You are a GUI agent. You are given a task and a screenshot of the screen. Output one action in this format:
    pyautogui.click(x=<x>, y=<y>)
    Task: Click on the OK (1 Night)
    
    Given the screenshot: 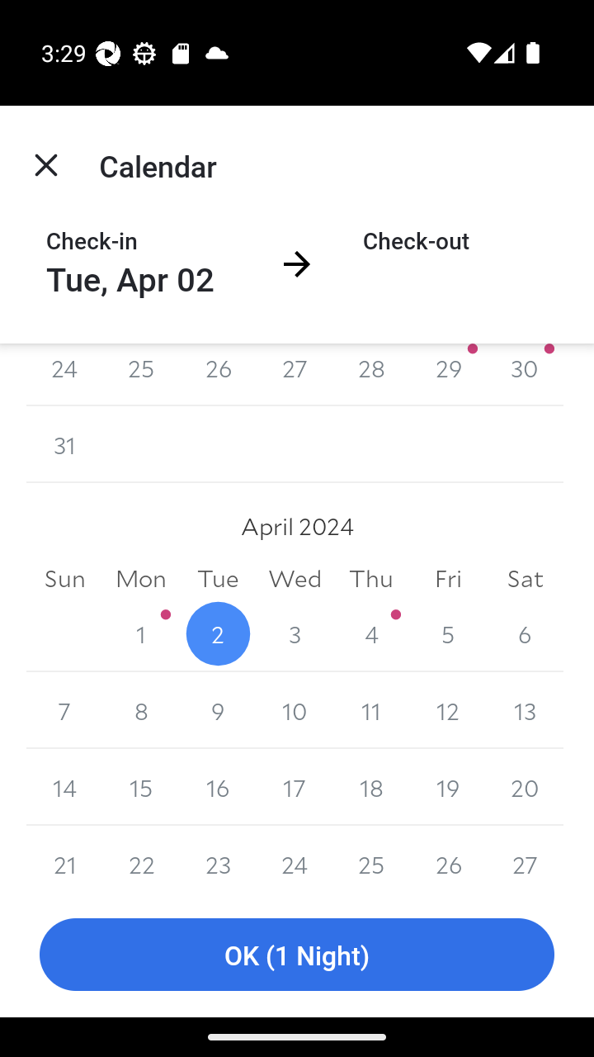 What is the action you would take?
    pyautogui.click(x=297, y=955)
    